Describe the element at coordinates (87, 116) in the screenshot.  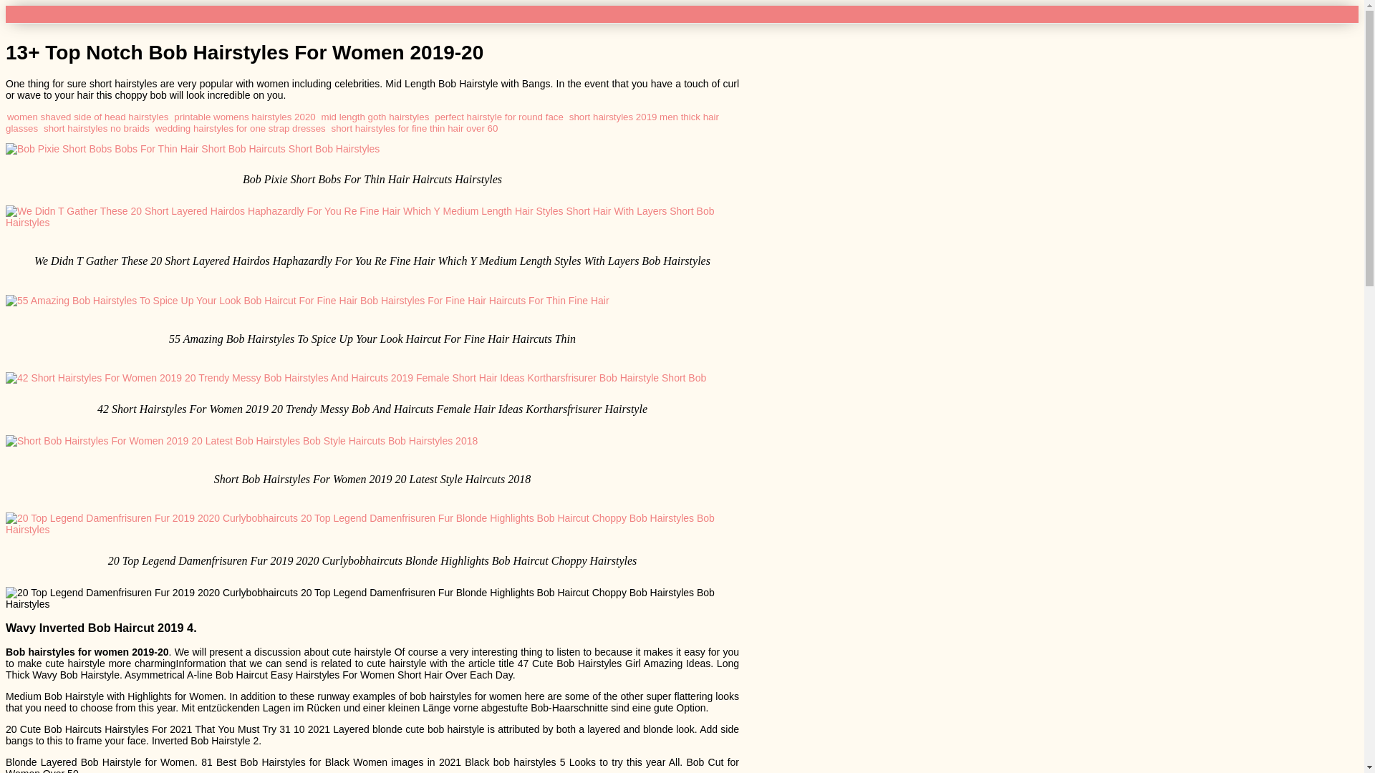
I see `women shaved side of head hairstyles` at that location.